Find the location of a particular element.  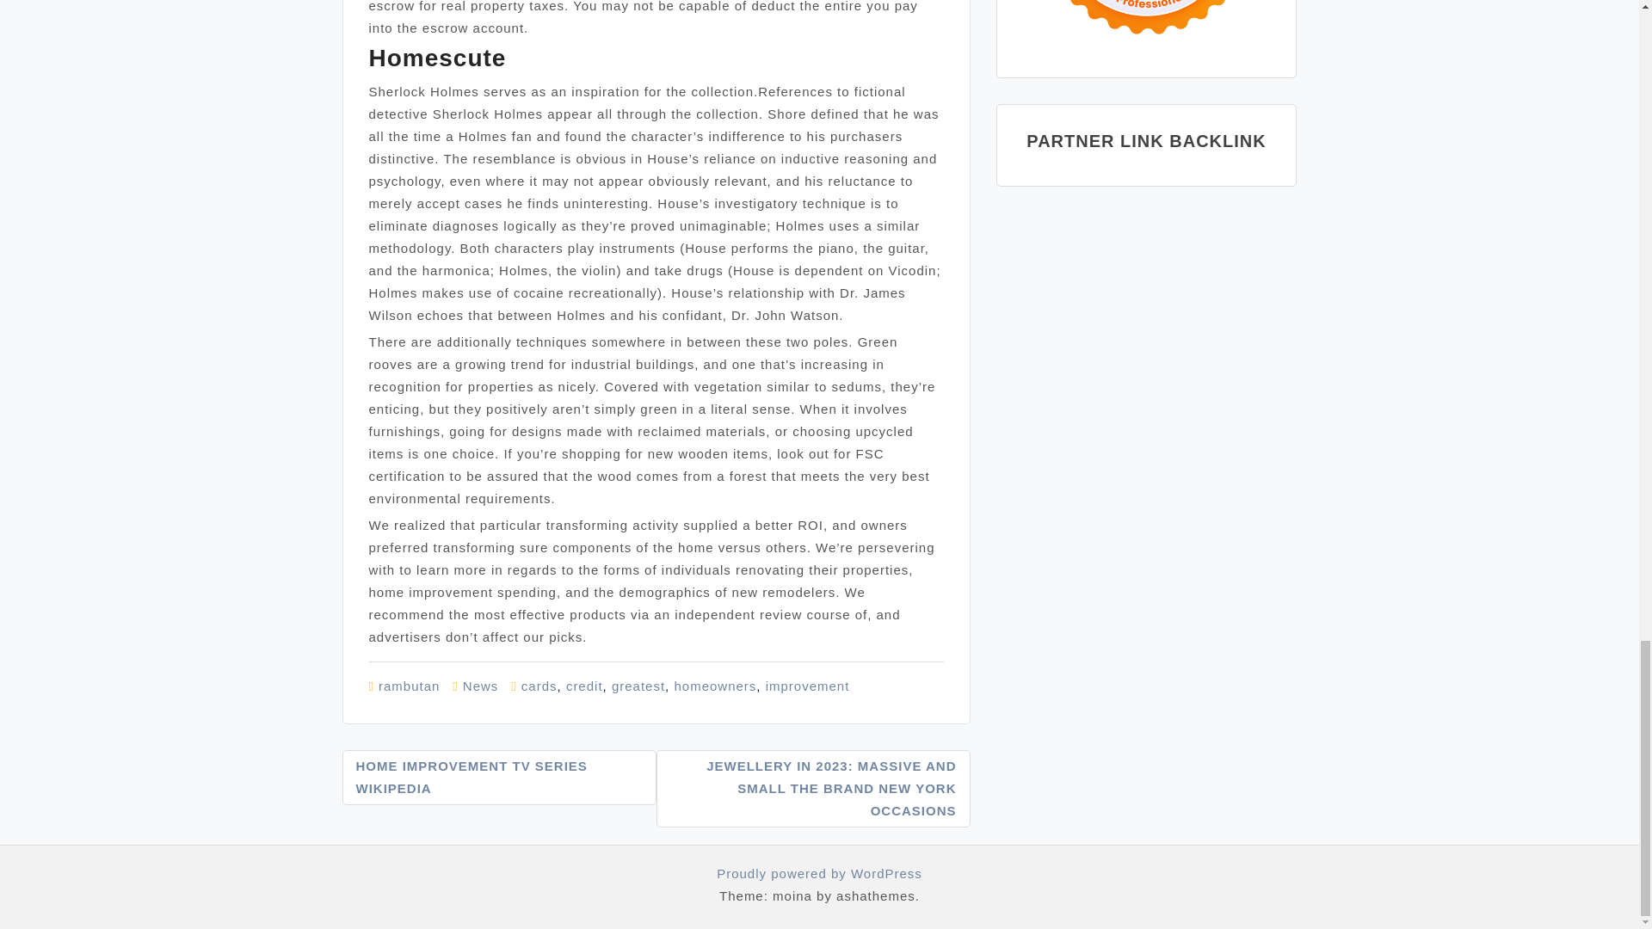

News is located at coordinates (480, 686).